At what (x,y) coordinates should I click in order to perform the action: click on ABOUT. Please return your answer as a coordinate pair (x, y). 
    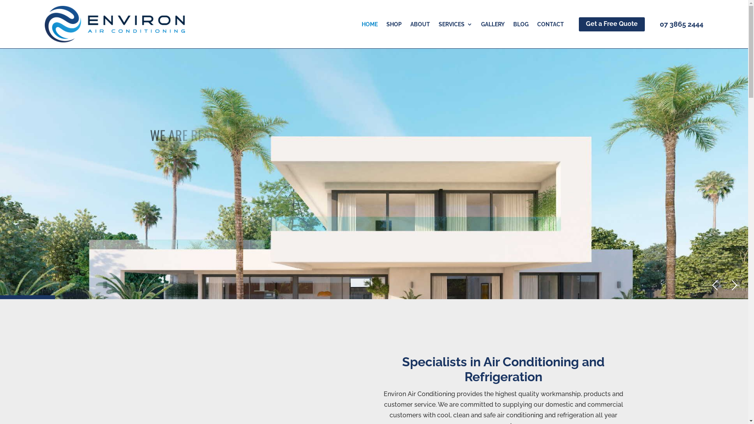
    Looking at the image, I should click on (420, 26).